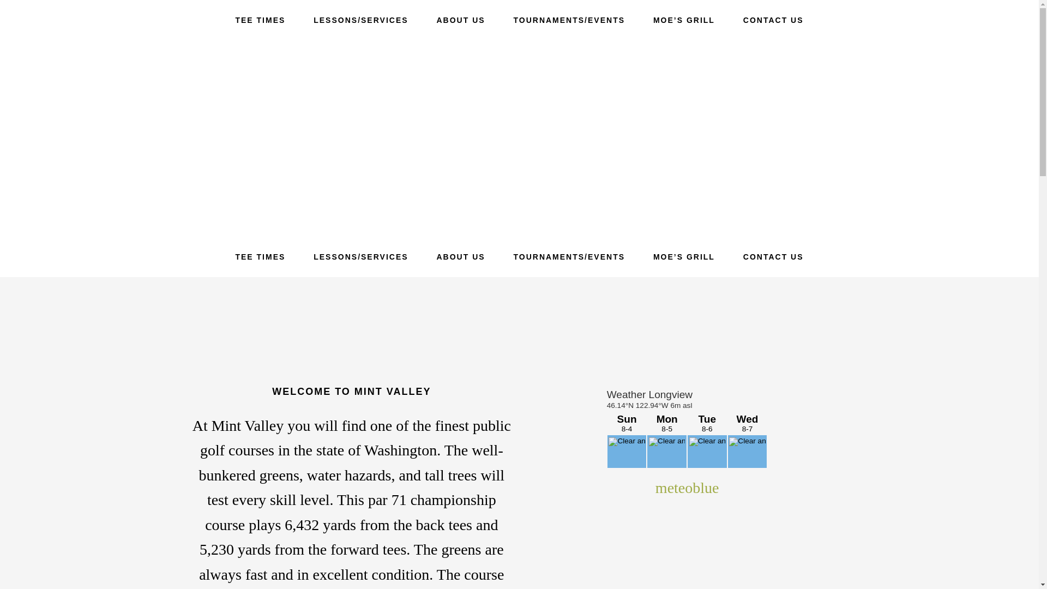 Image resolution: width=1047 pixels, height=589 pixels. What do you see at coordinates (460, 20) in the screenshot?
I see `ABOUT US` at bounding box center [460, 20].